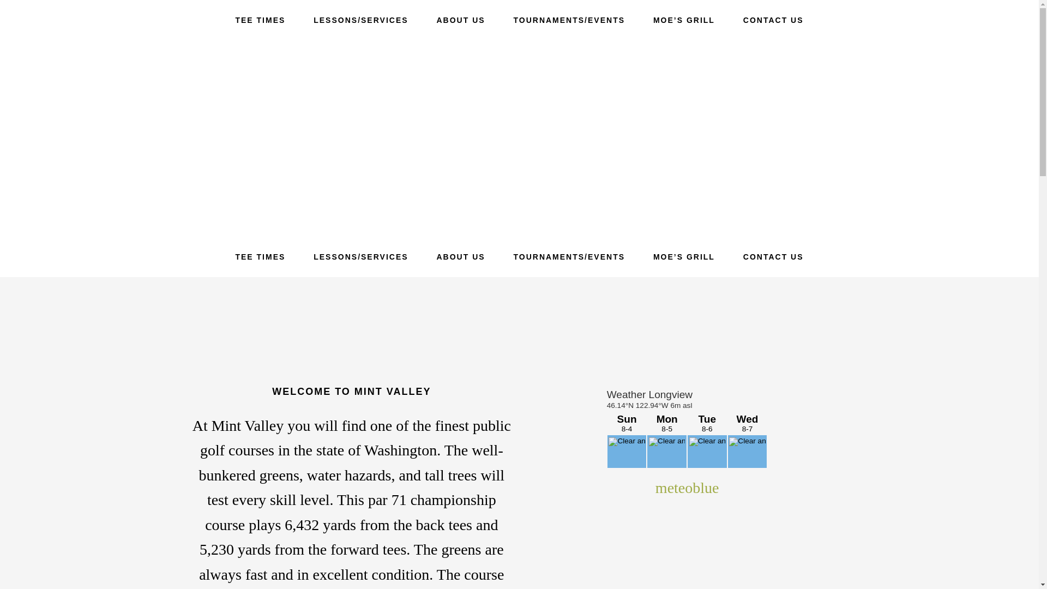 Image resolution: width=1047 pixels, height=589 pixels. What do you see at coordinates (460, 20) in the screenshot?
I see `ABOUT US` at bounding box center [460, 20].